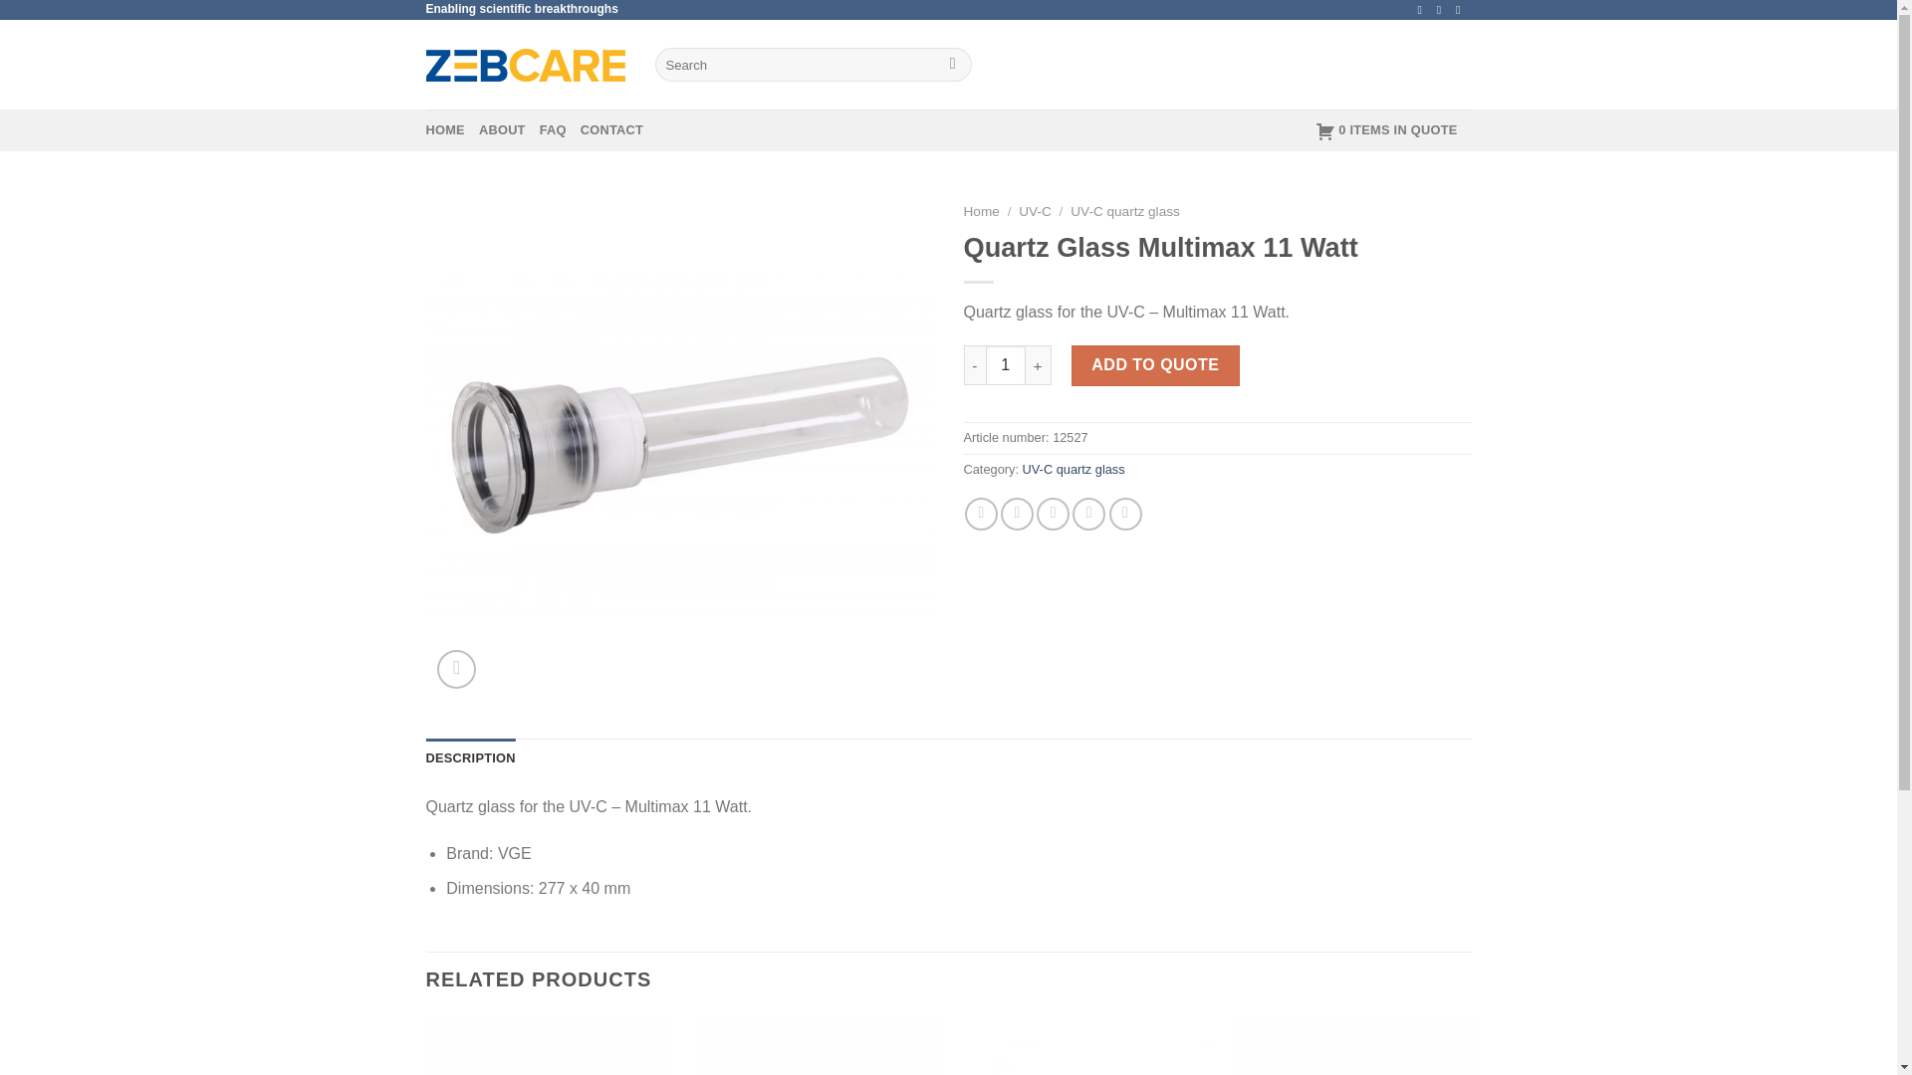  Describe the element at coordinates (982, 514) in the screenshot. I see `Share on Facebook` at that location.